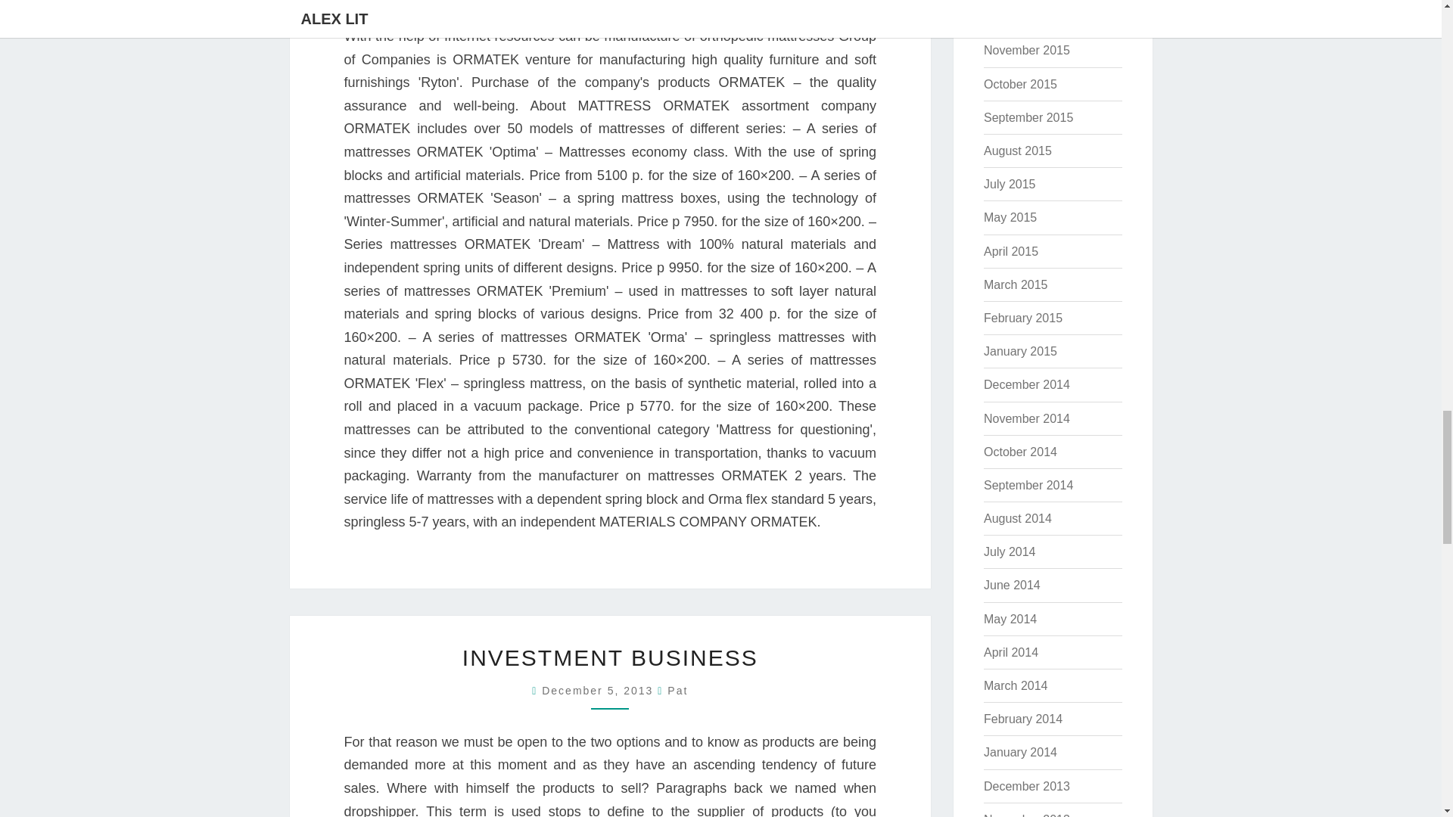 The width and height of the screenshot is (1453, 817). What do you see at coordinates (599, 691) in the screenshot?
I see `December 5, 2013` at bounding box center [599, 691].